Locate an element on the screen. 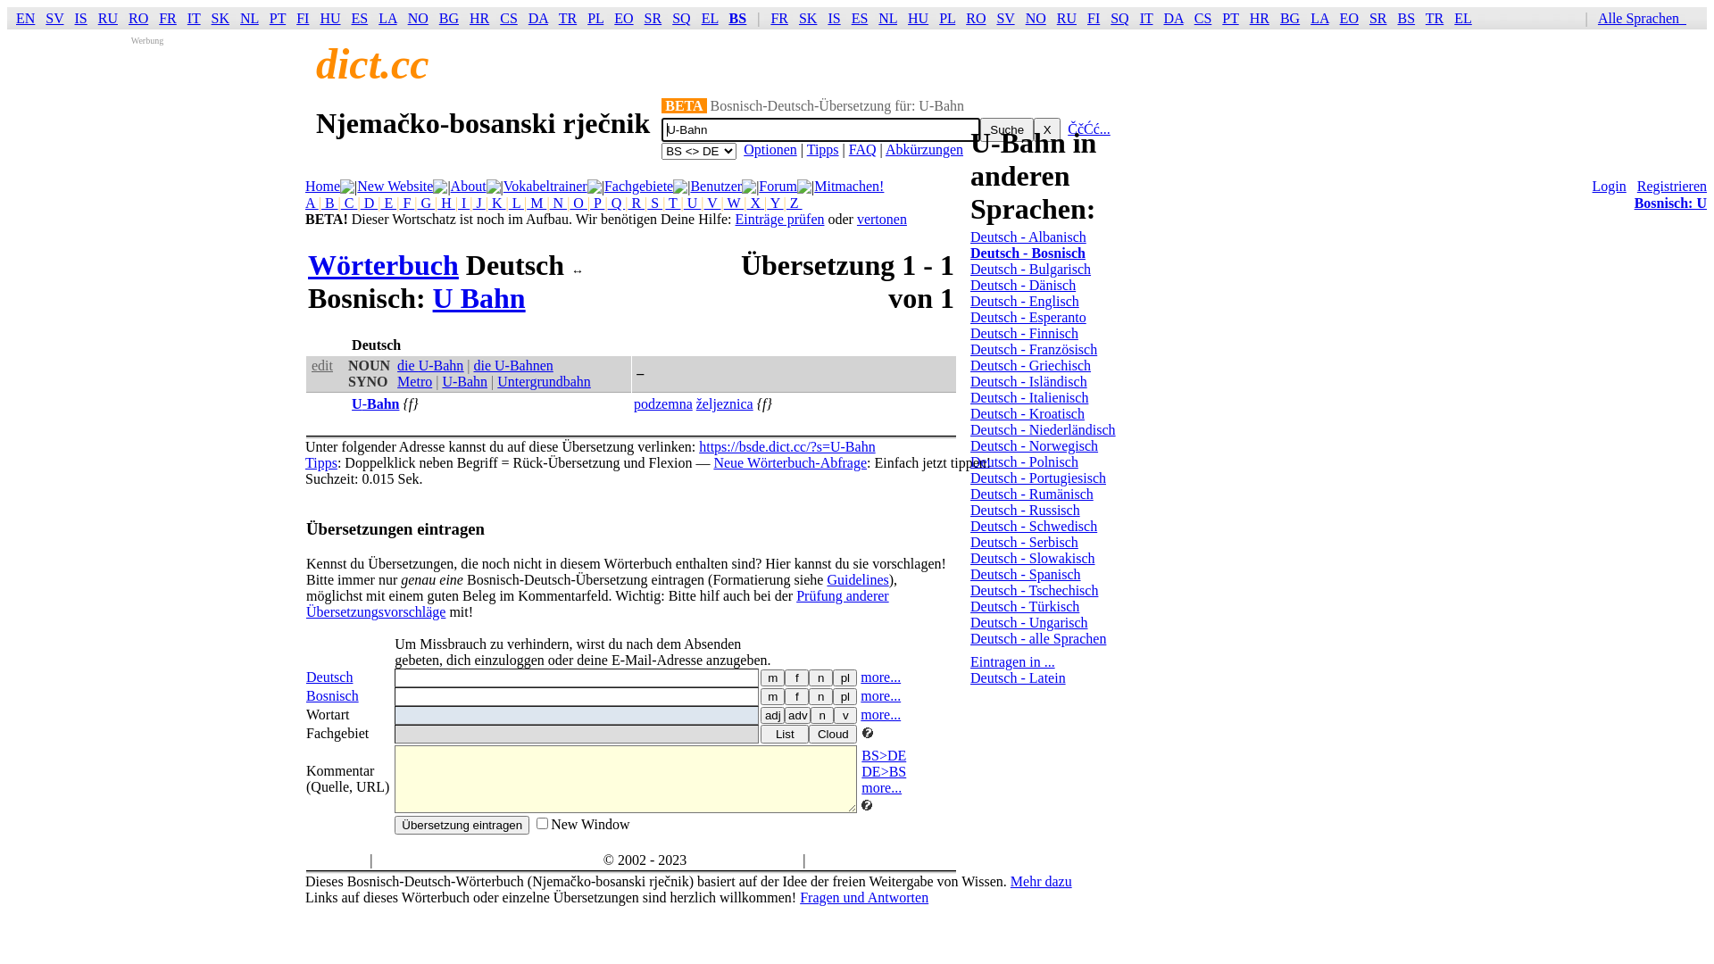 The image size is (1714, 964). Alle Sprachen  is located at coordinates (1646, 18).